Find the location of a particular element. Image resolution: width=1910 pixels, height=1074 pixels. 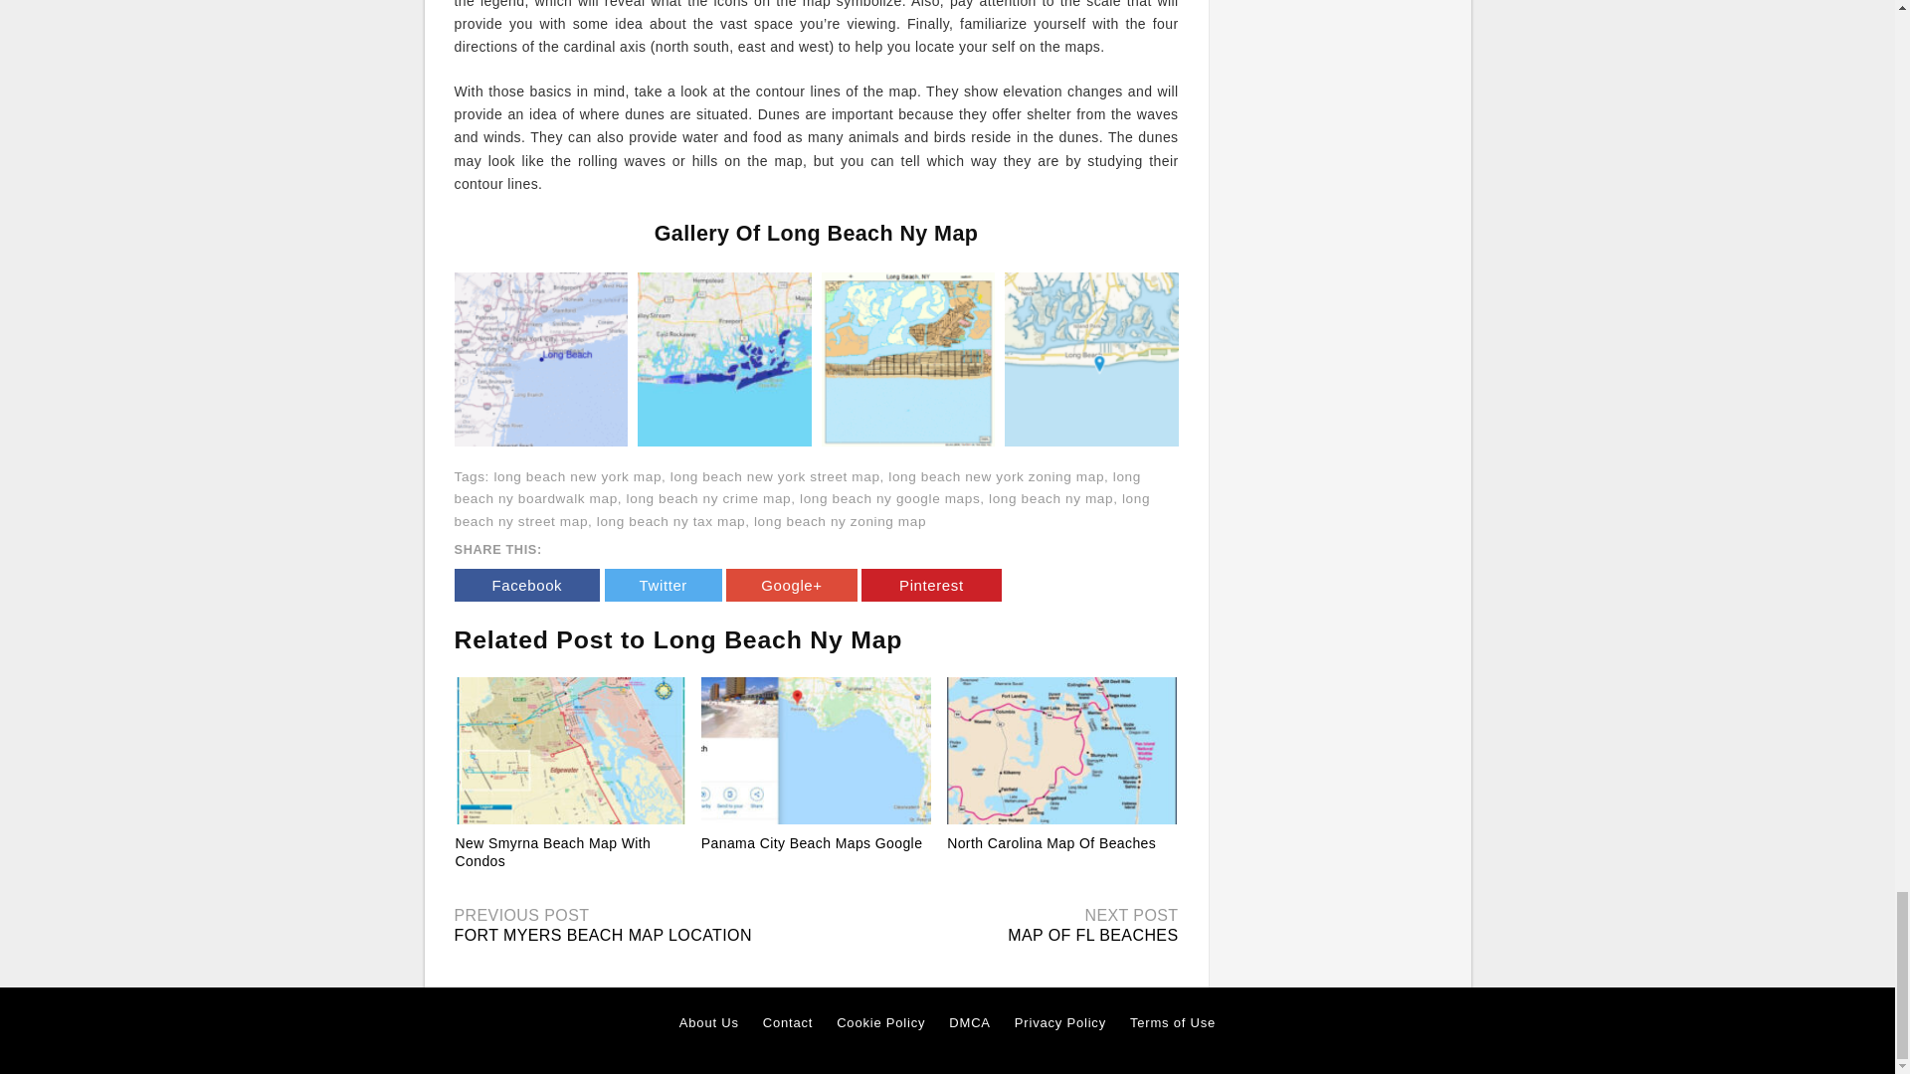

long beach ny boardwalk map is located at coordinates (797, 487).